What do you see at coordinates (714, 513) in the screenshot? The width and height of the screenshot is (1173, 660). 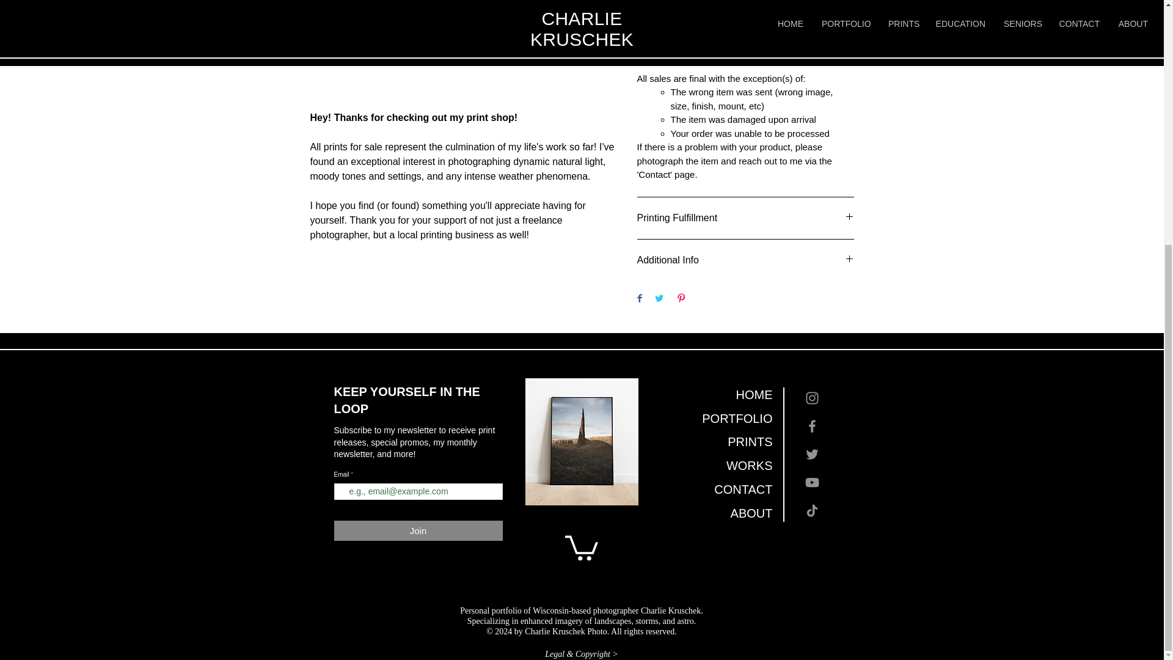 I see `ABOUT` at bounding box center [714, 513].